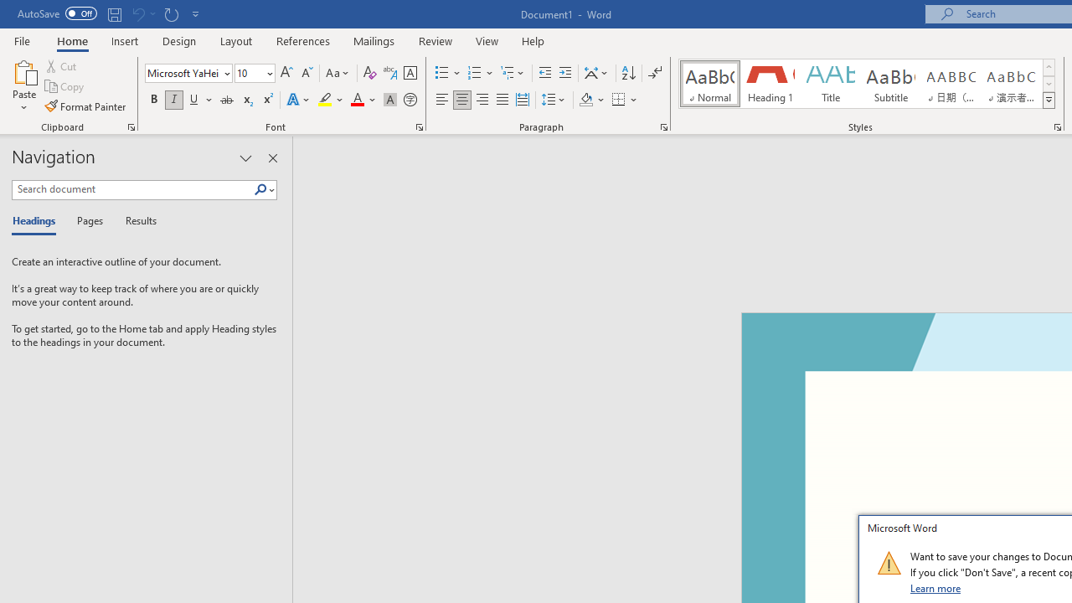  Describe the element at coordinates (410, 74) in the screenshot. I see `Character Border` at that location.